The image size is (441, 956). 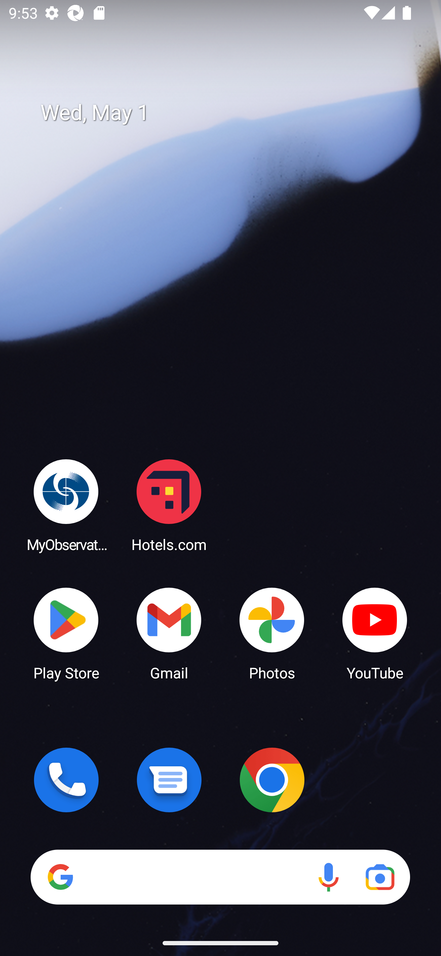 I want to click on Hotels.com, so click(x=169, y=505).